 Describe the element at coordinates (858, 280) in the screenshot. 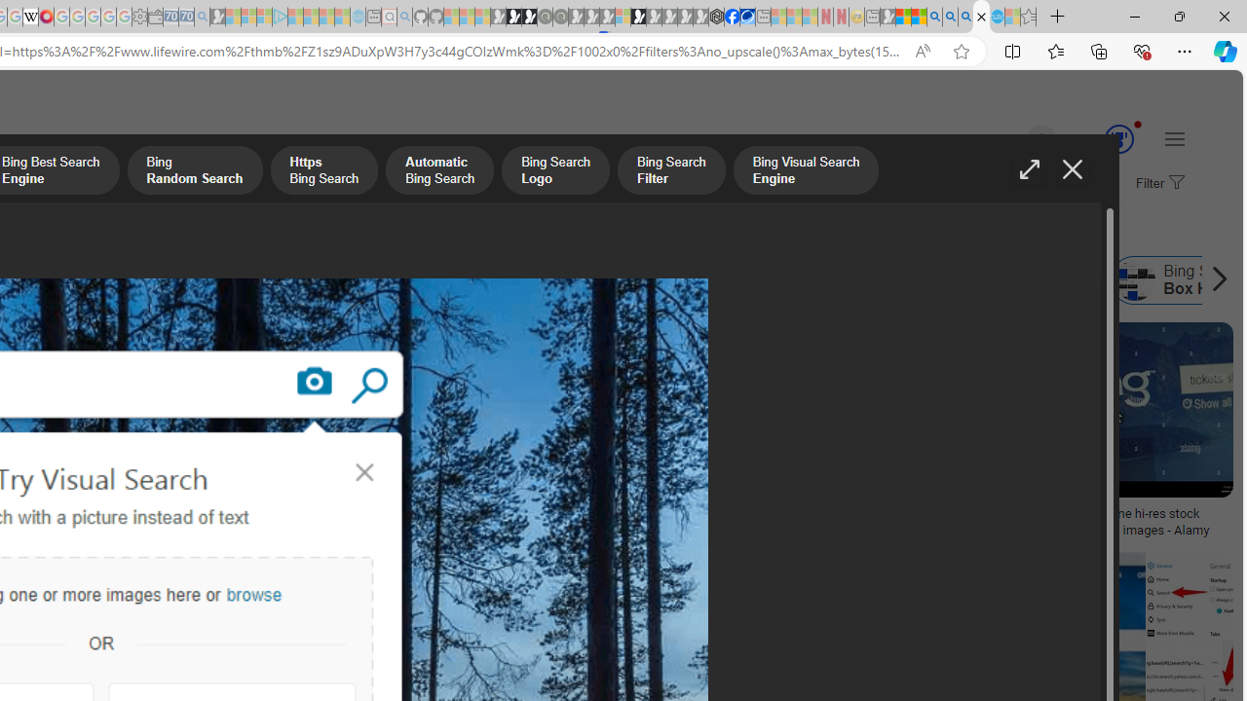

I see `Bing Web` at that location.